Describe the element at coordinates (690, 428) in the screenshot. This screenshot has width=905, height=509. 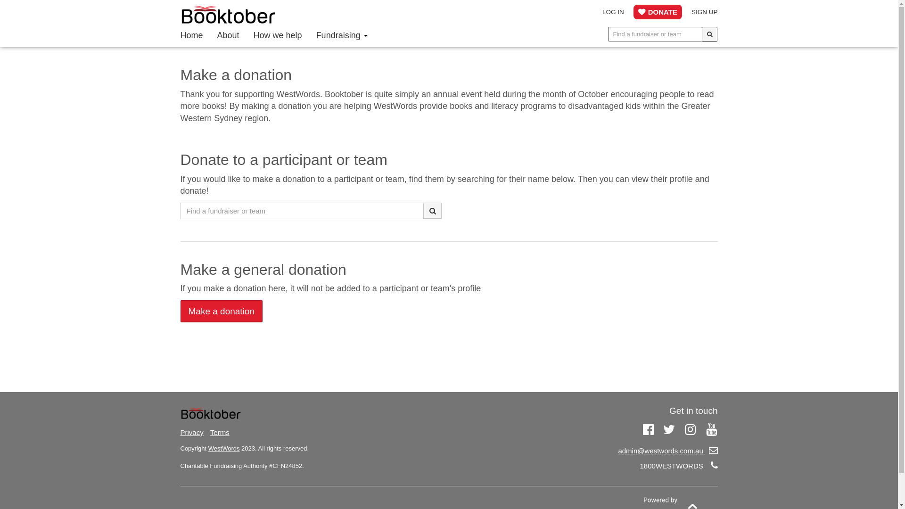
I see `Instagram` at that location.